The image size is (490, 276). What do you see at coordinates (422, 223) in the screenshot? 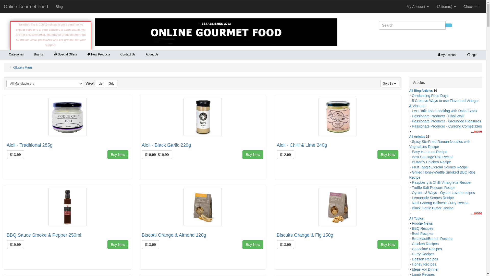
I see `Foodie News` at bounding box center [422, 223].